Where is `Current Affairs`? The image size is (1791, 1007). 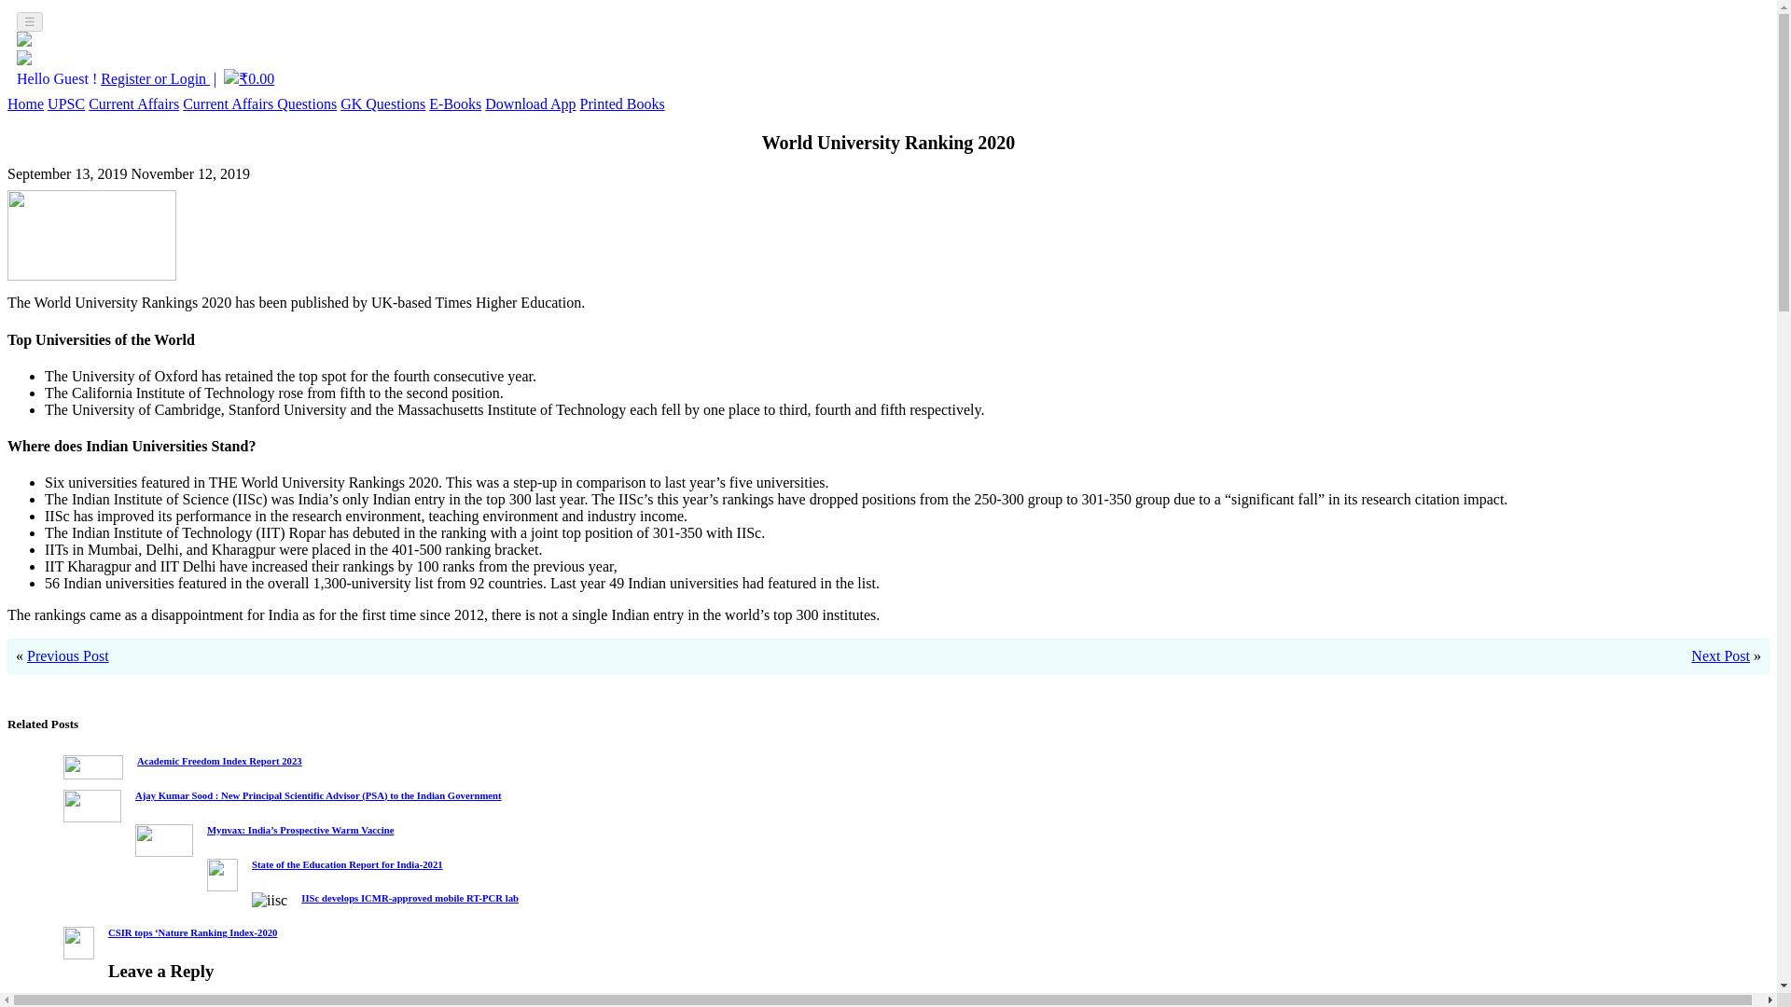
Current Affairs is located at coordinates (133, 103).